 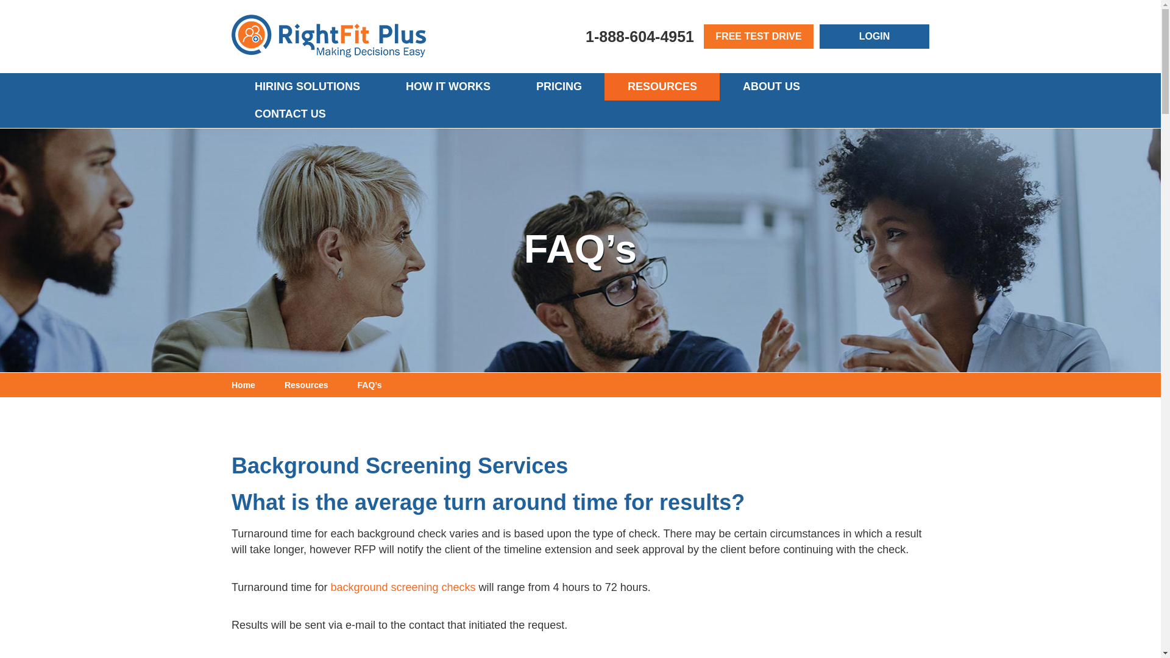 What do you see at coordinates (290, 114) in the screenshot?
I see `CONTACT US` at bounding box center [290, 114].